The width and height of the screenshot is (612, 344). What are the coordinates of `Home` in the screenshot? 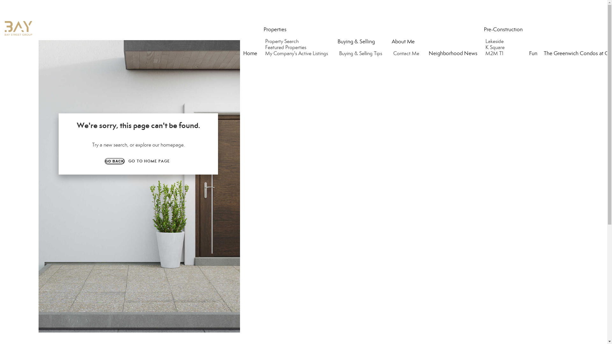 It's located at (250, 54).